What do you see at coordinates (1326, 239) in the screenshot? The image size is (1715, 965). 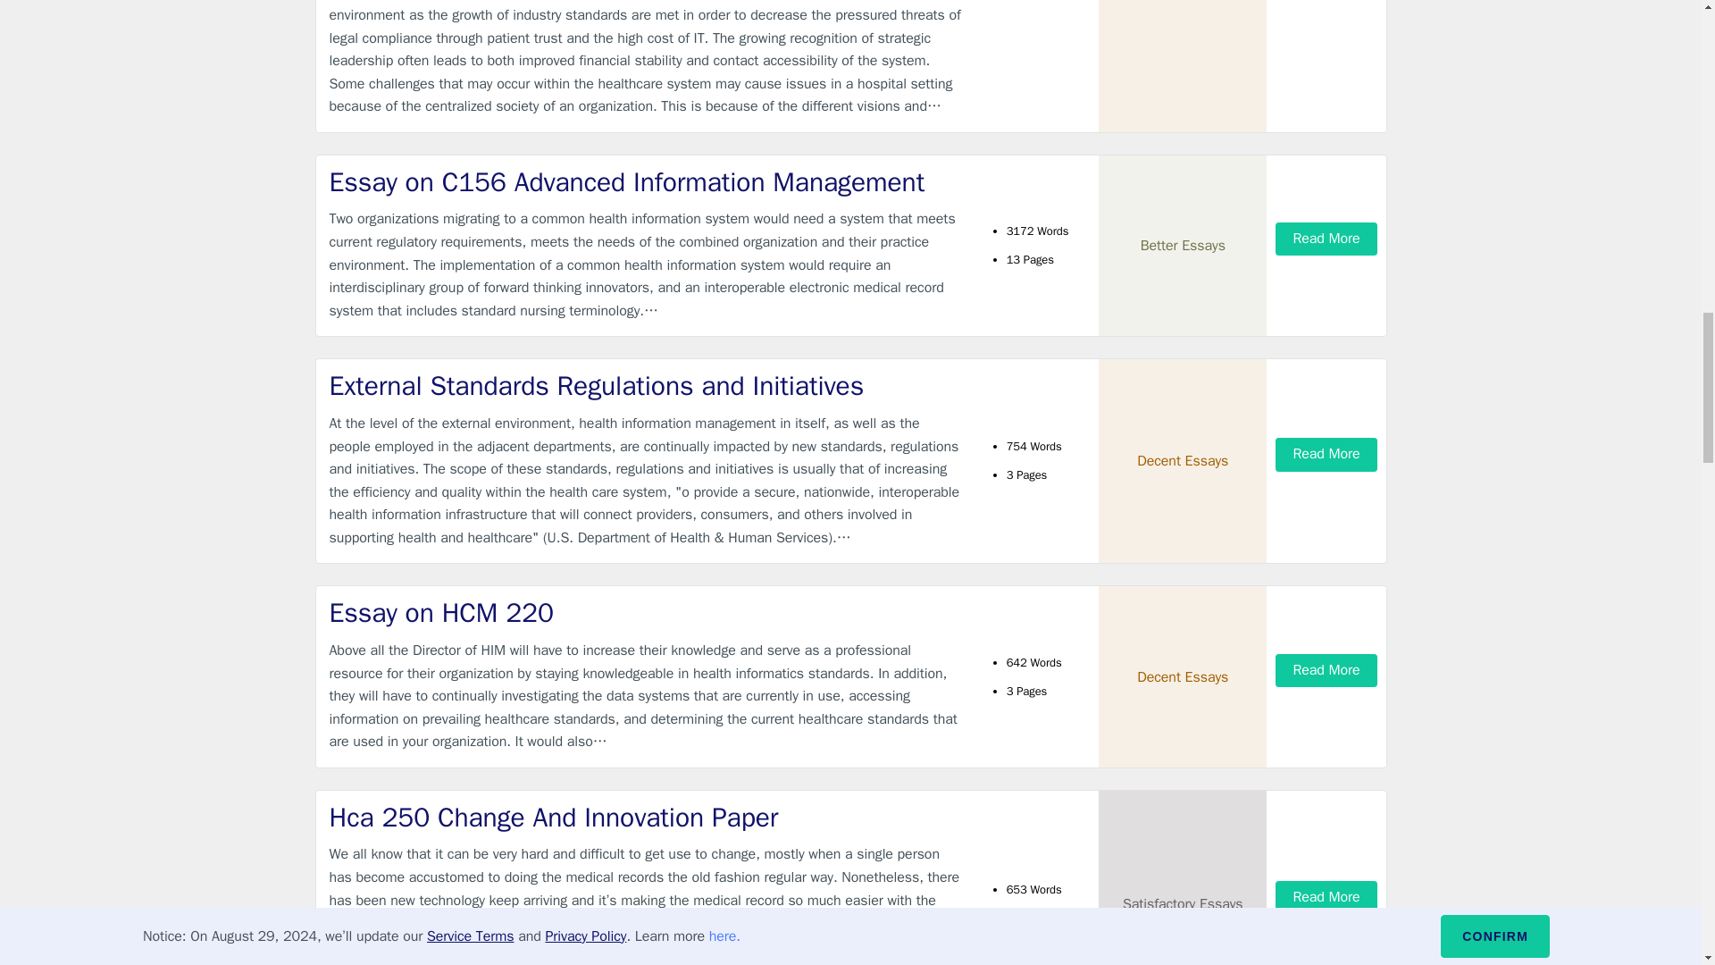 I see `Read More` at bounding box center [1326, 239].